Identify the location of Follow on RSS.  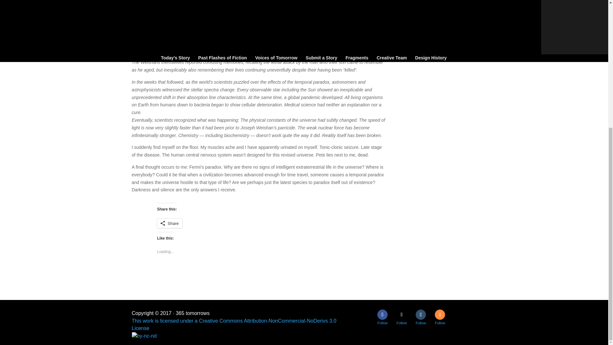
(440, 314).